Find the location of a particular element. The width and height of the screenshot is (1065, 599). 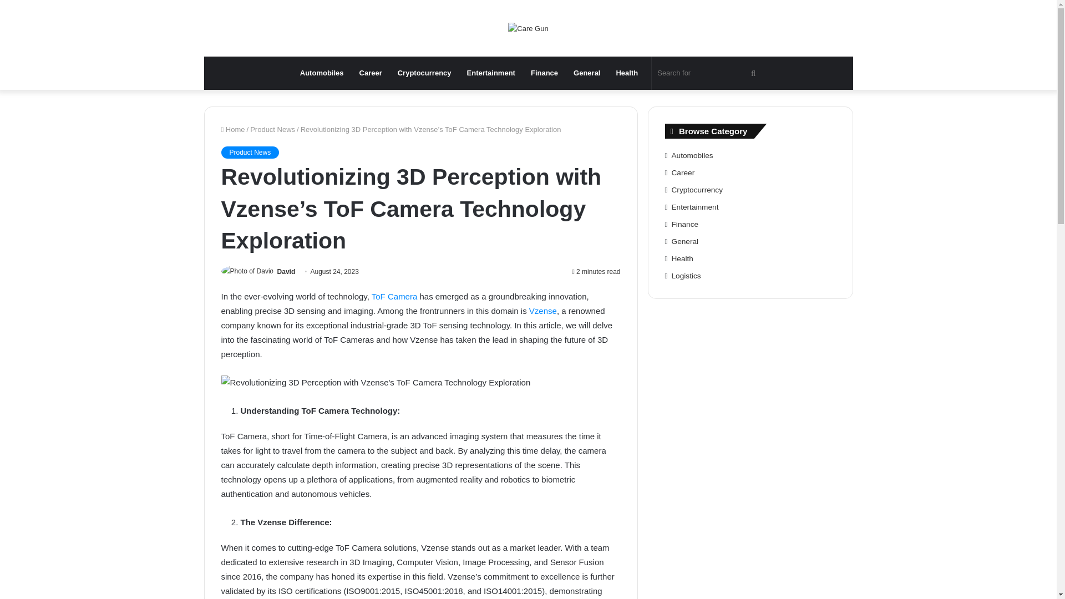

Search for is located at coordinates (708, 73).